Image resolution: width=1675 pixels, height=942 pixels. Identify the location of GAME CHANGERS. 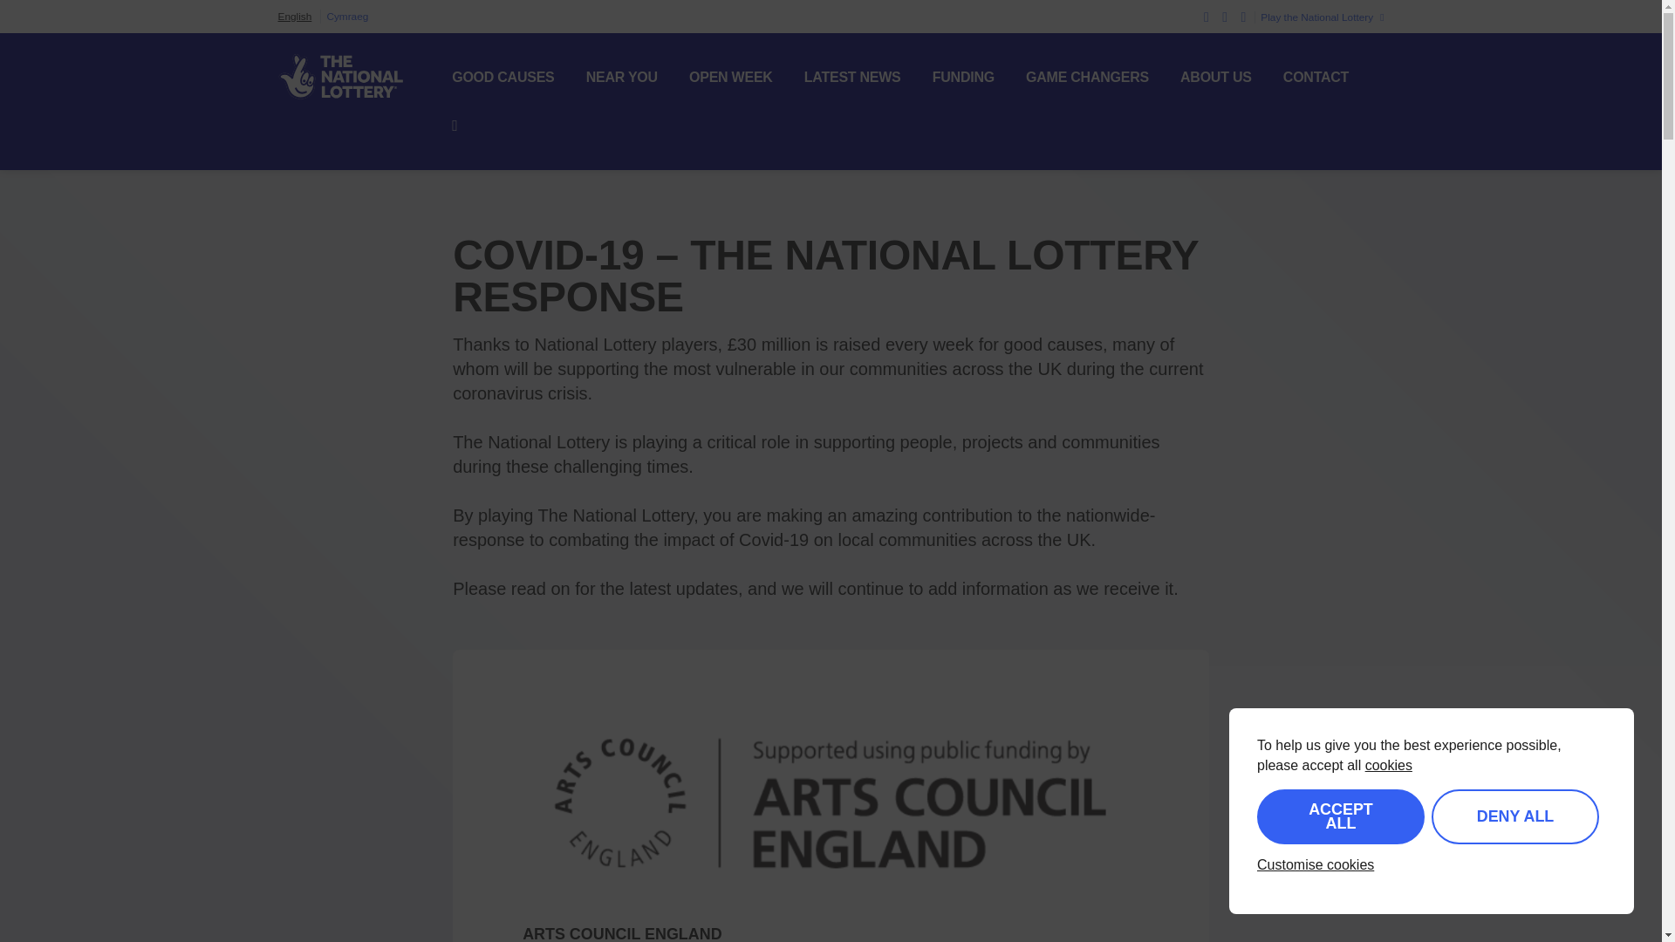
(1087, 77).